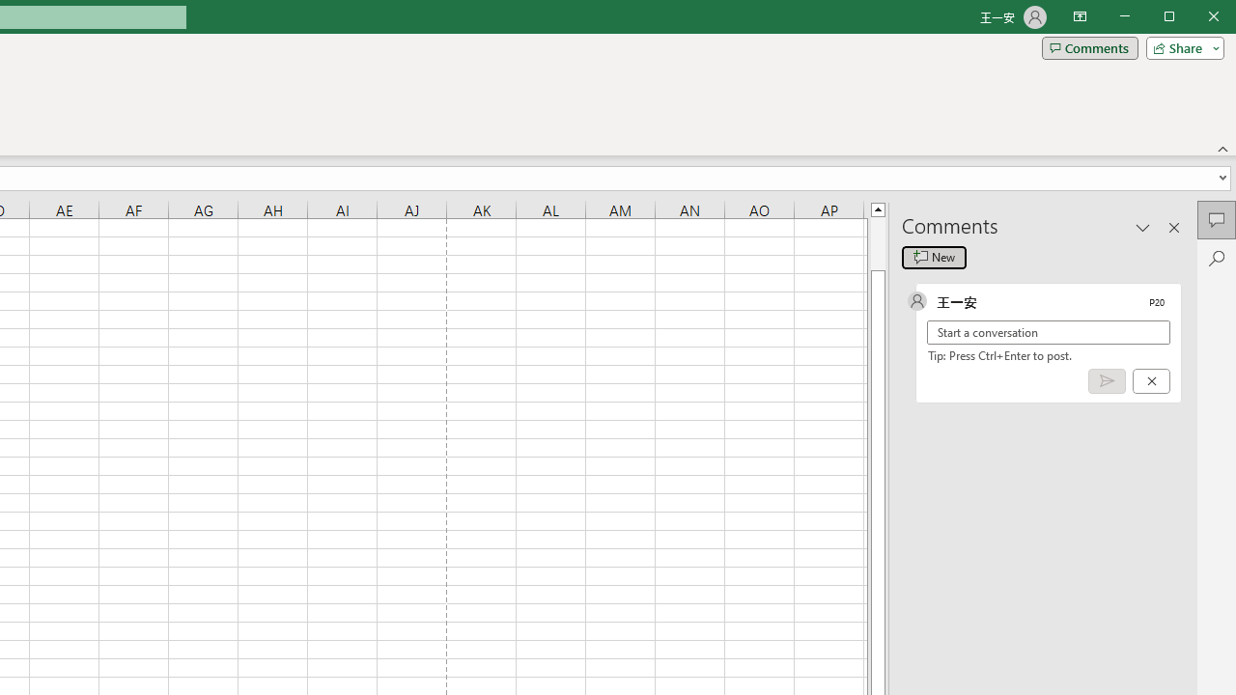 The height and width of the screenshot is (695, 1236). I want to click on New comment, so click(934, 257).